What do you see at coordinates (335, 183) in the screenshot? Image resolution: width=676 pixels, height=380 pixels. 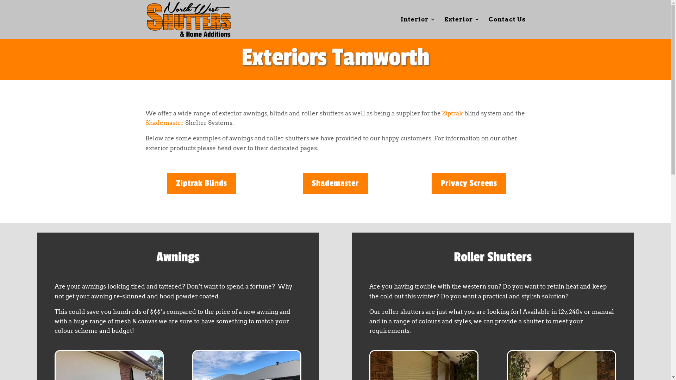 I see `Shademaster` at bounding box center [335, 183].